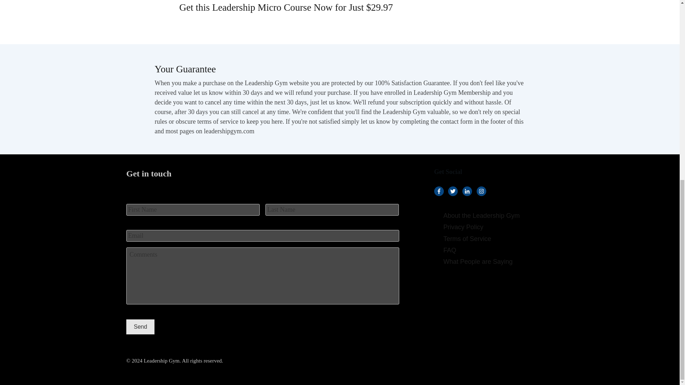  I want to click on About the Leadership Gym, so click(482, 215).